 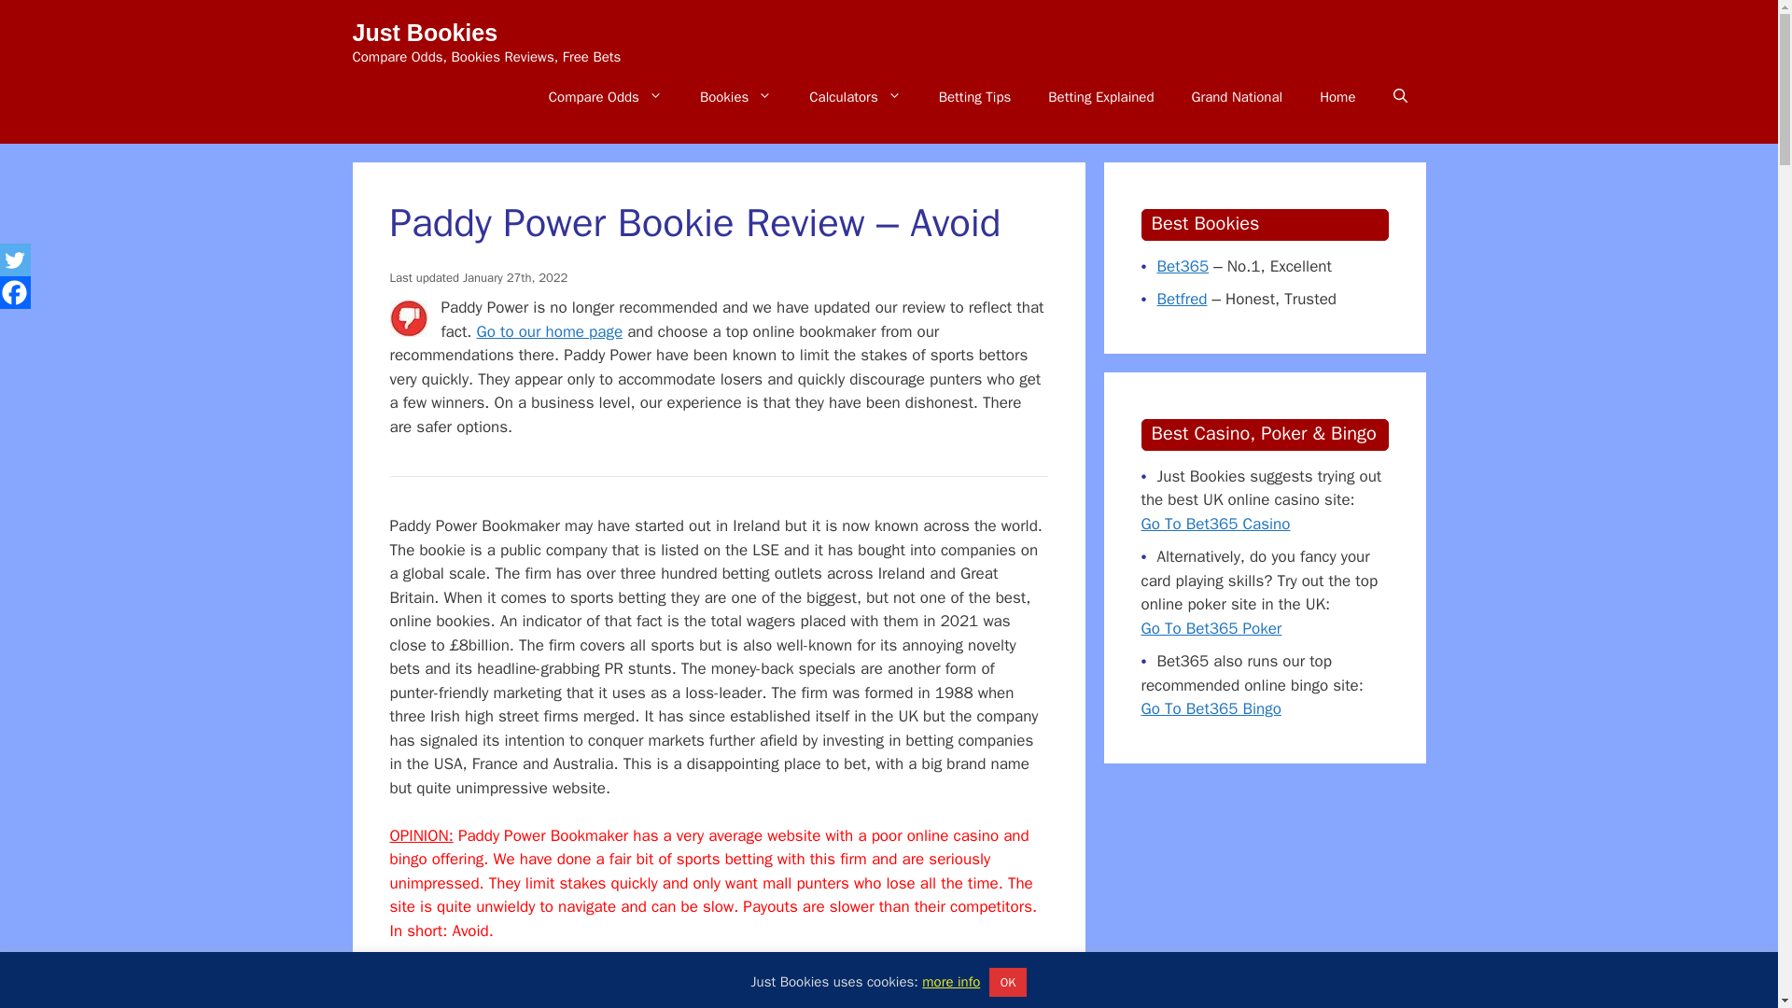 I want to click on Just Bookies, so click(x=426, y=32).